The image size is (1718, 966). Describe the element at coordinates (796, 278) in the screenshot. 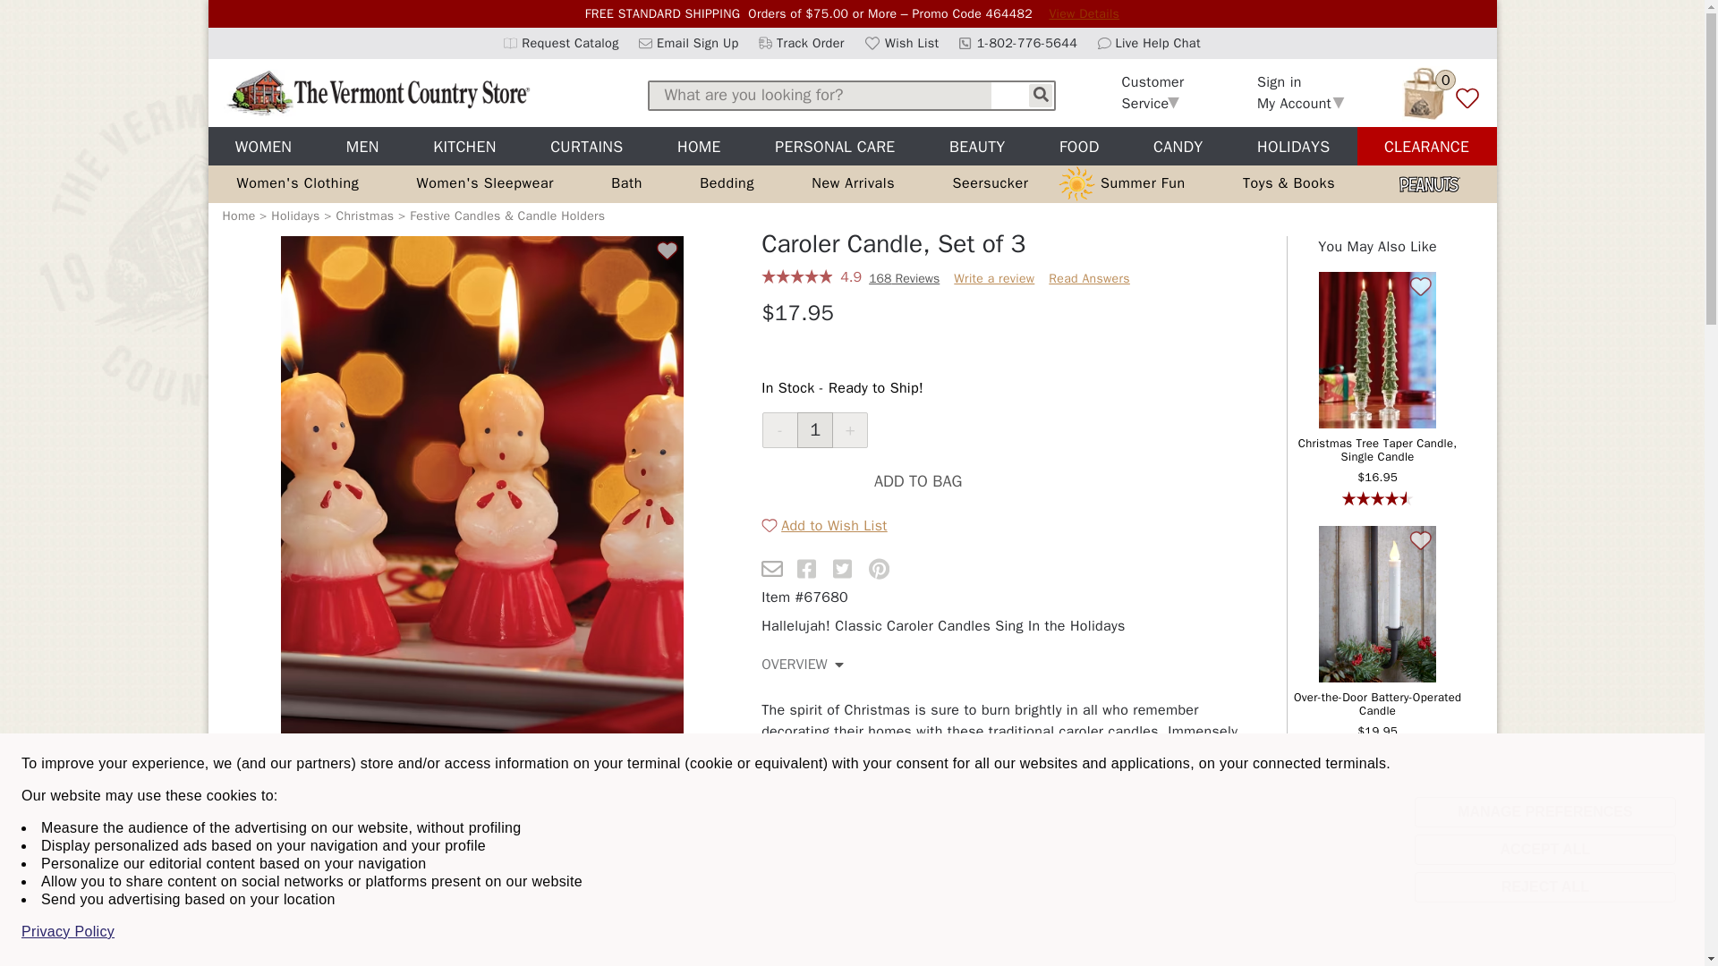

I see `1-802-776-5644` at that location.